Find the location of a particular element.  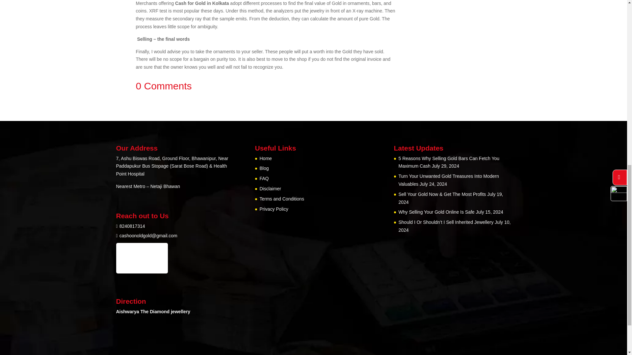

8240817314 is located at coordinates (132, 226).